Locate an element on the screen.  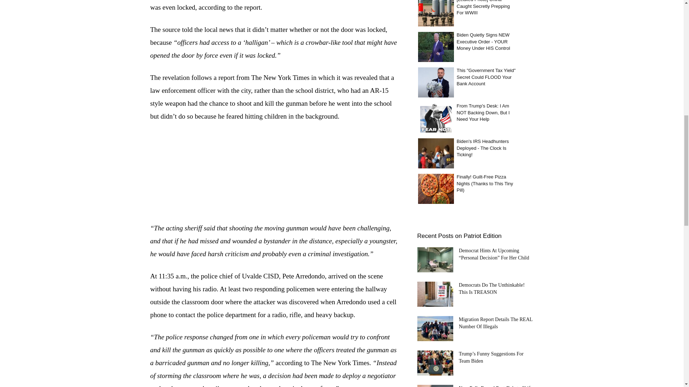
This  is located at coordinates (435, 82).